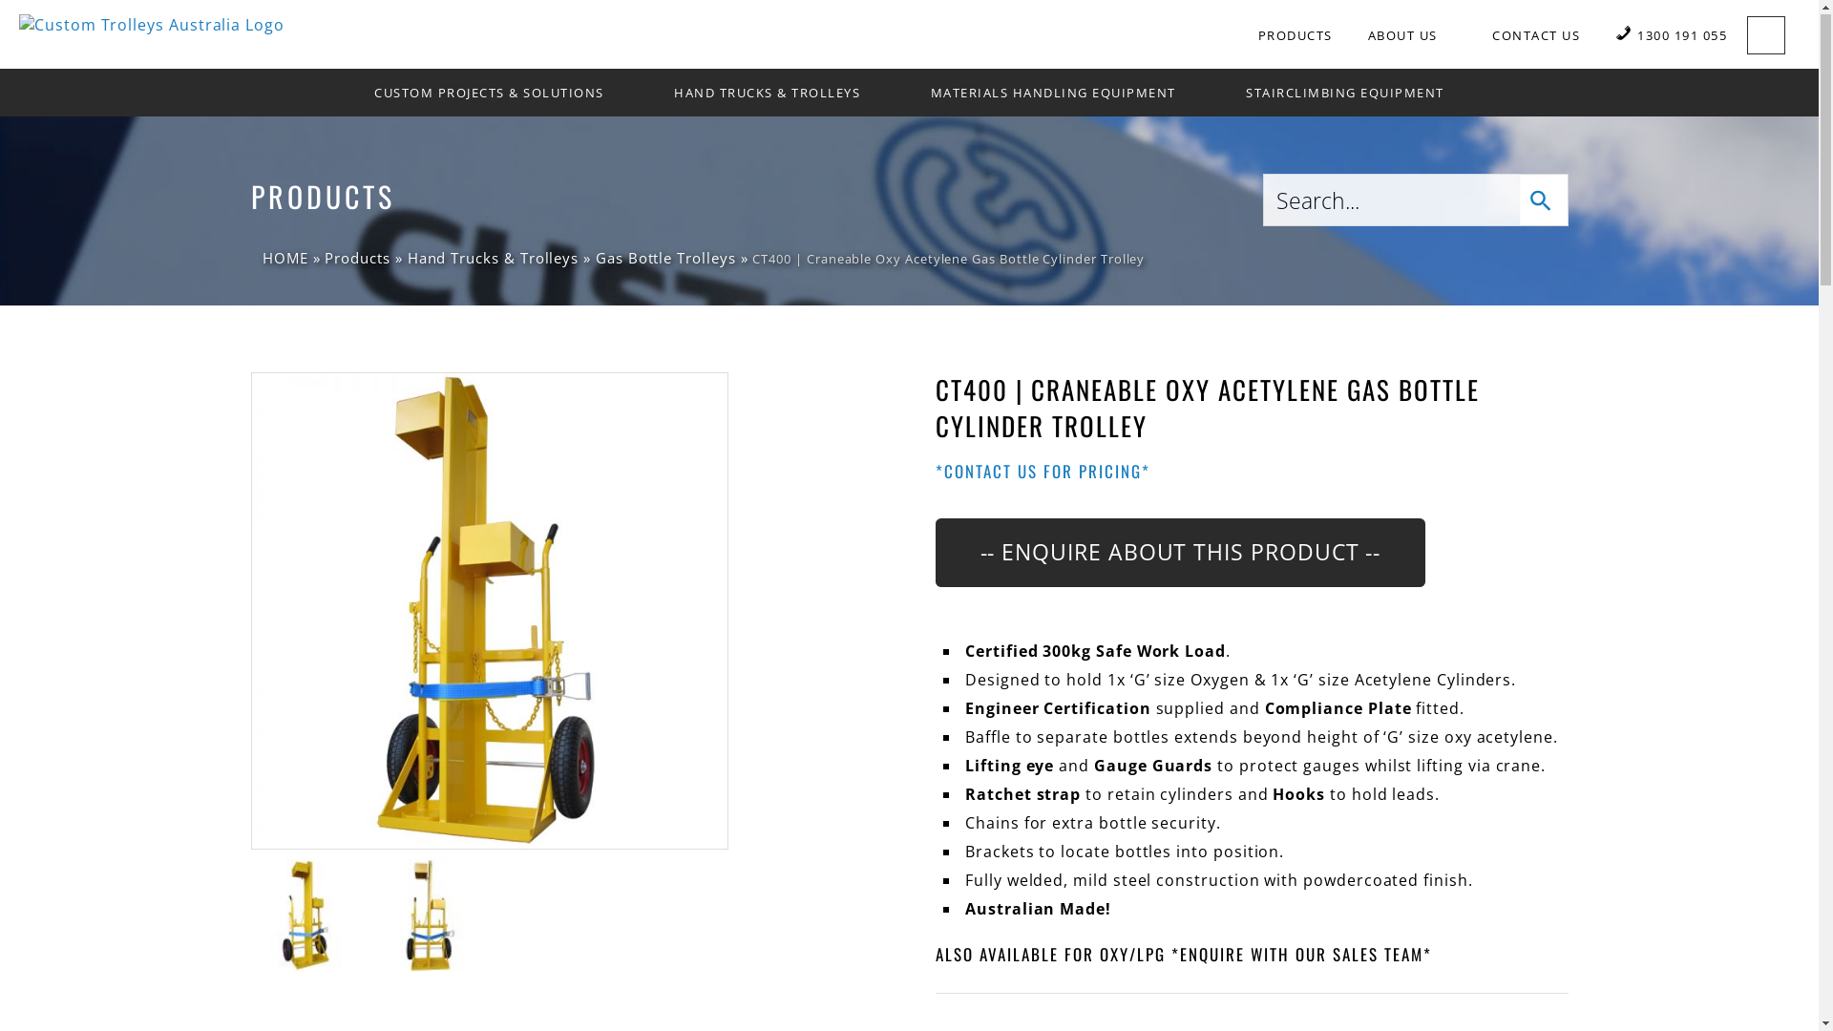 This screenshot has width=1833, height=1031. I want to click on 1300 191 055, so click(1671, 38).